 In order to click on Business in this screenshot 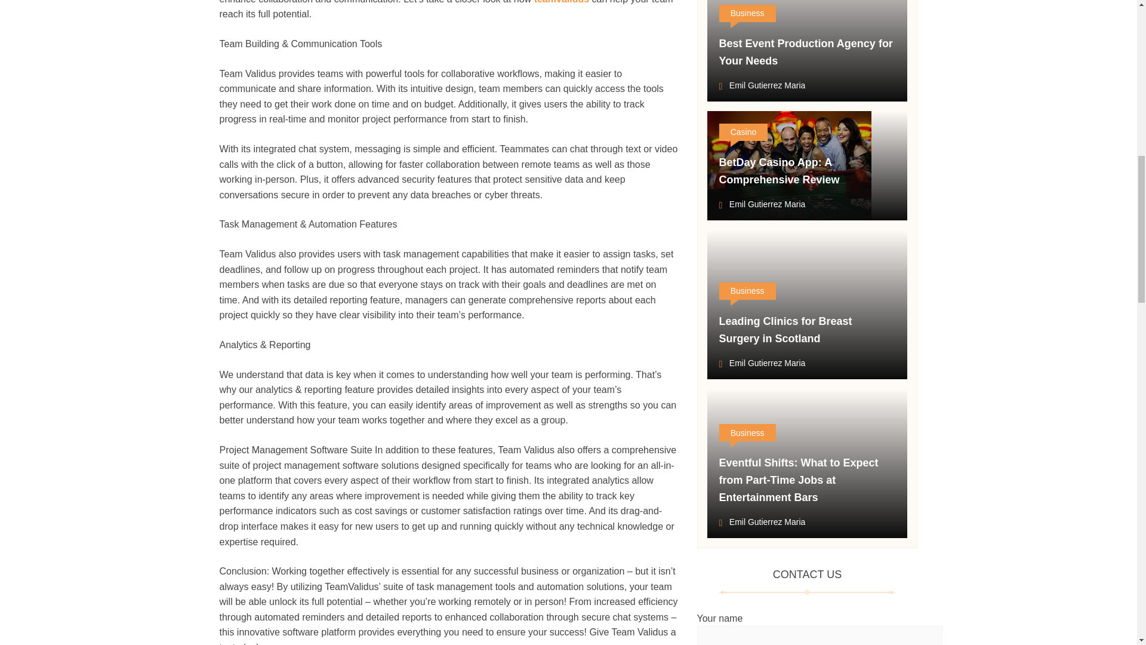, I will do `click(747, 432)`.